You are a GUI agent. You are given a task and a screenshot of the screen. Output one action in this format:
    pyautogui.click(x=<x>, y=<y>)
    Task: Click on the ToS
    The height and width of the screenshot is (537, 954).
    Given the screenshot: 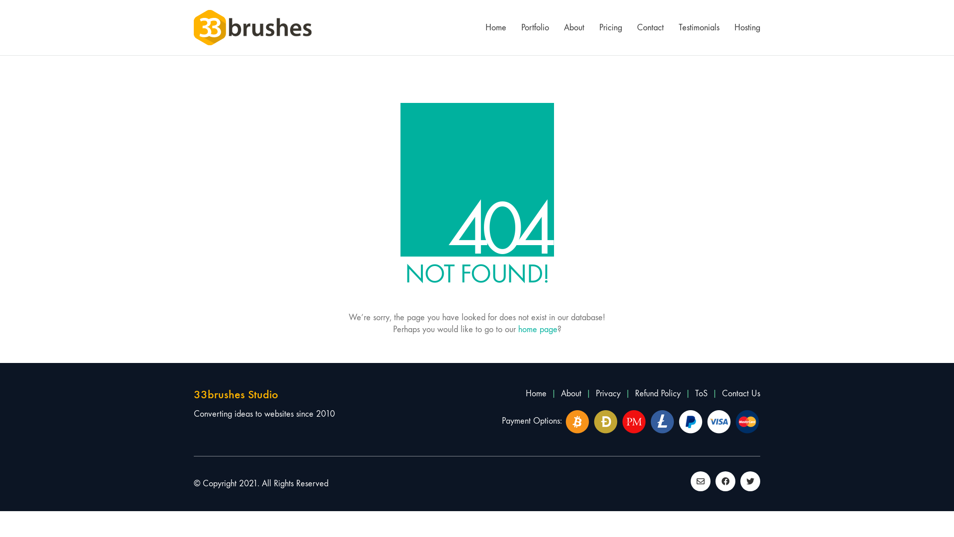 What is the action you would take?
    pyautogui.click(x=702, y=394)
    